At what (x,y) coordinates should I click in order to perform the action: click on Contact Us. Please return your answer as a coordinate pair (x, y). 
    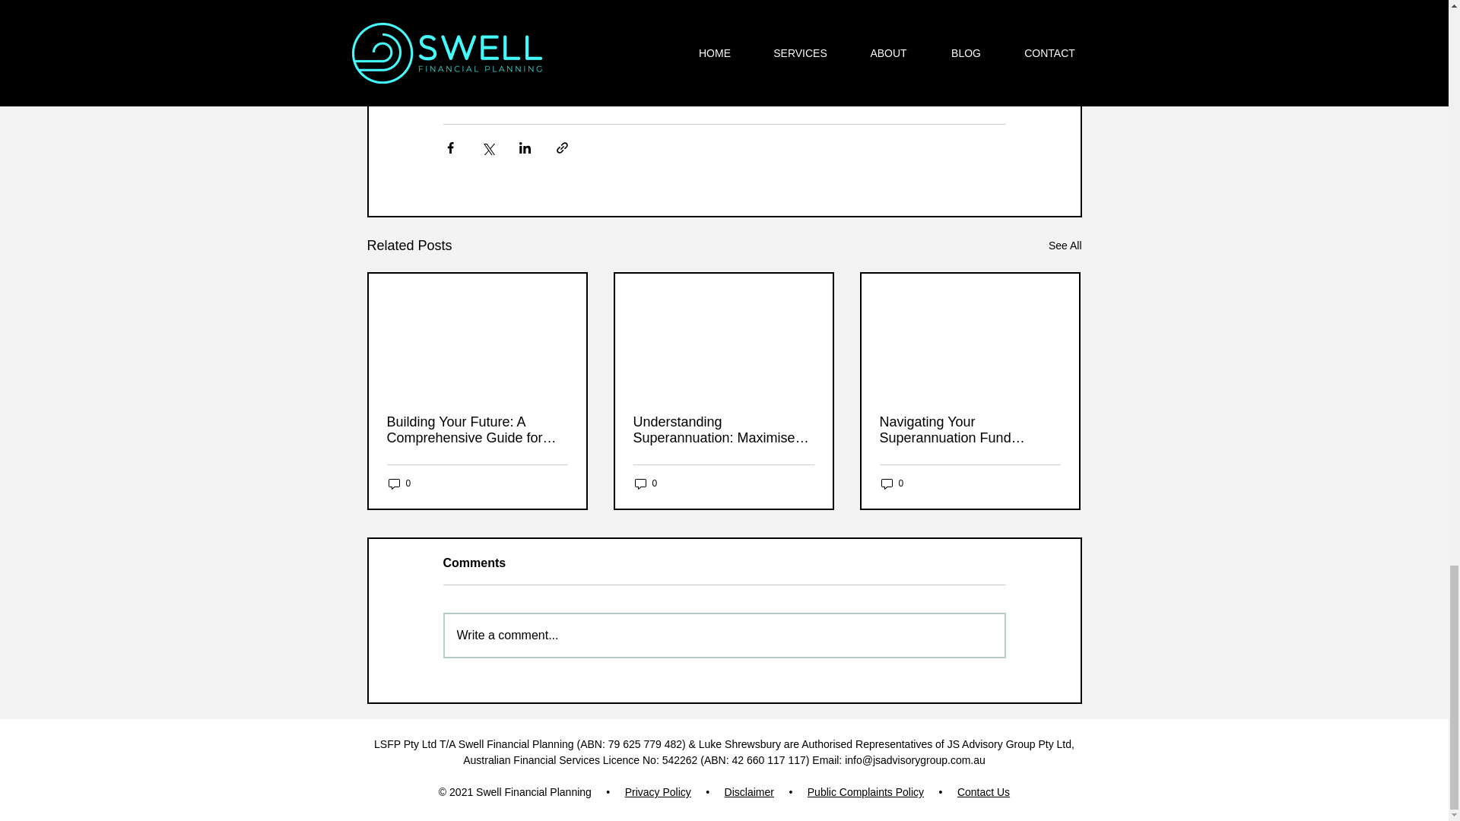
    Looking at the image, I should click on (984, 791).